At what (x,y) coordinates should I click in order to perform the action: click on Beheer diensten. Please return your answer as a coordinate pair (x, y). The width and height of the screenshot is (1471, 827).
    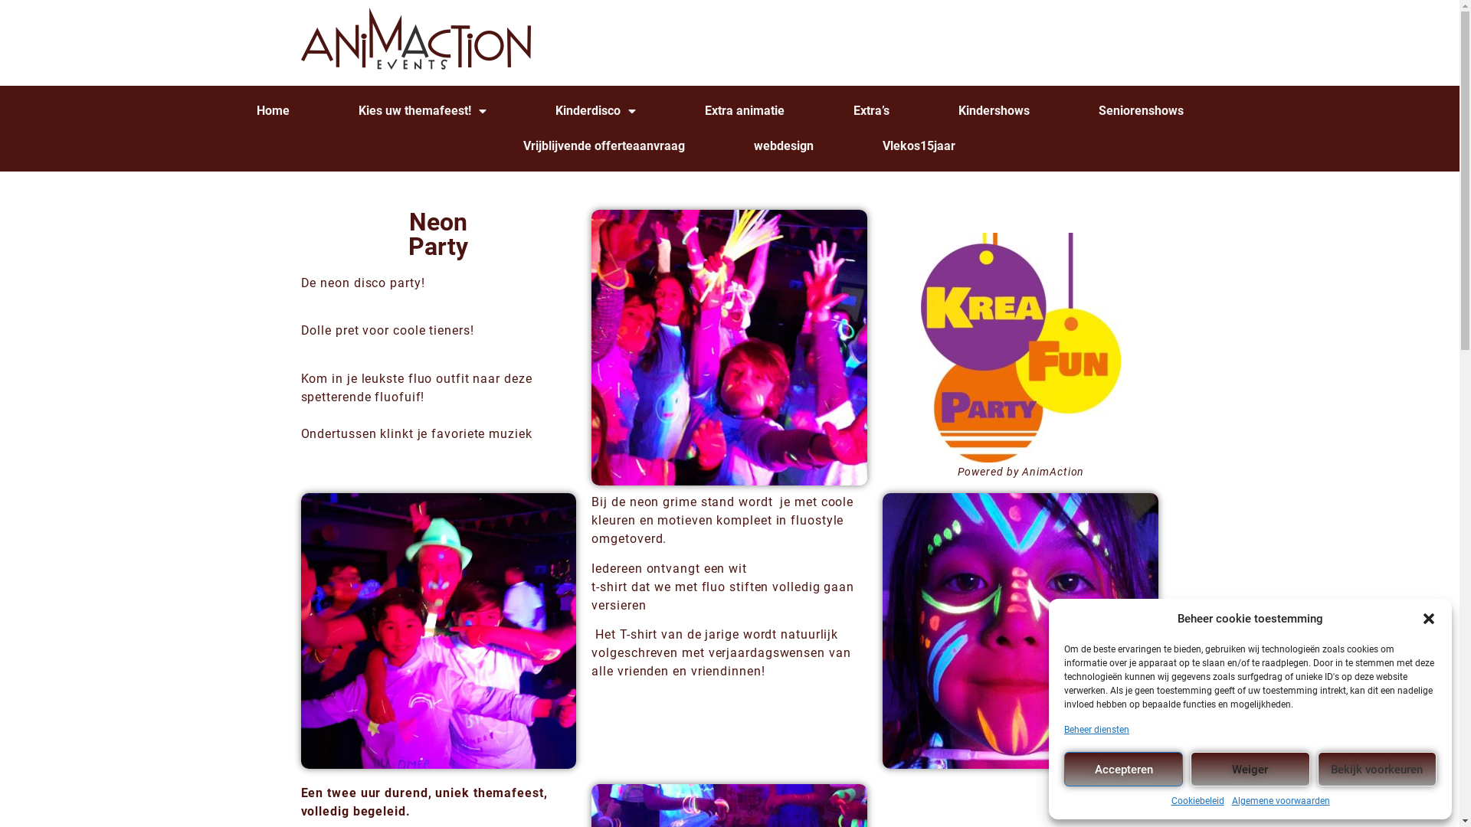
    Looking at the image, I should click on (1097, 730).